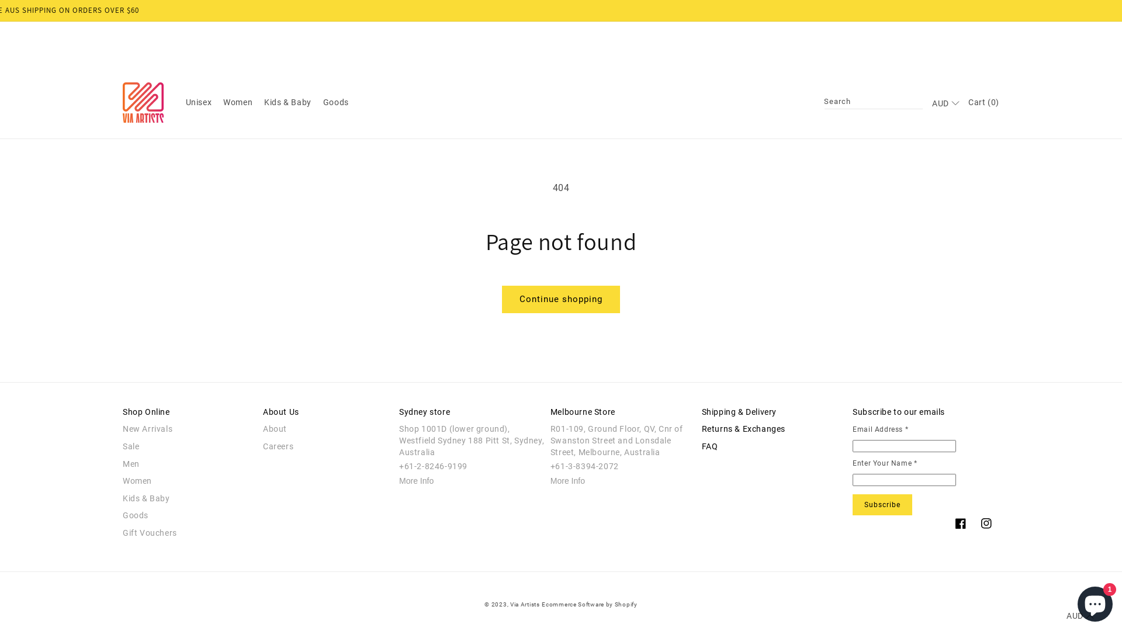 The image size is (1122, 631). I want to click on FAQ, so click(710, 447).